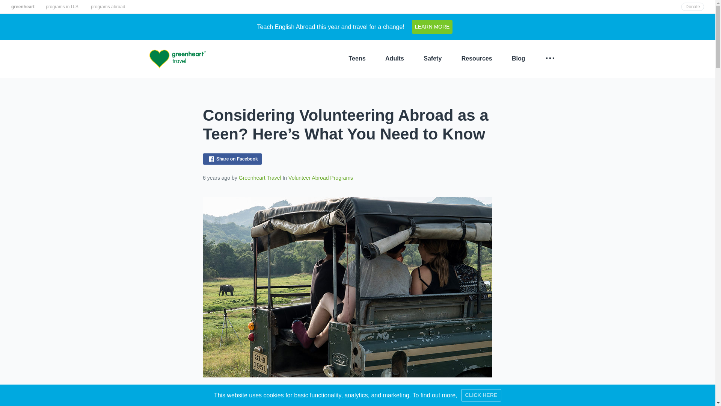 The height and width of the screenshot is (406, 721). What do you see at coordinates (692, 7) in the screenshot?
I see `Donate` at bounding box center [692, 7].